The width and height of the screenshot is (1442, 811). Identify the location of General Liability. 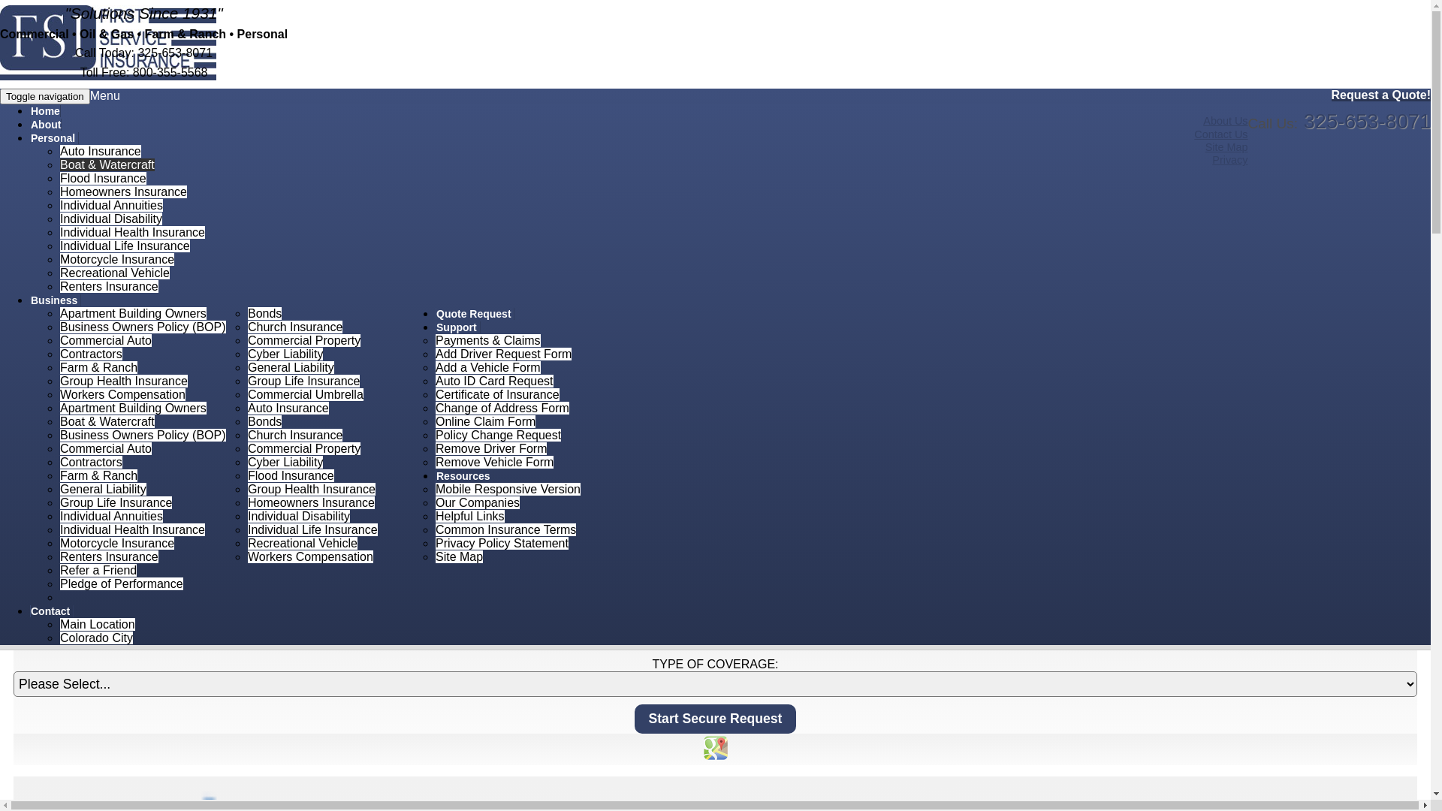
(291, 368).